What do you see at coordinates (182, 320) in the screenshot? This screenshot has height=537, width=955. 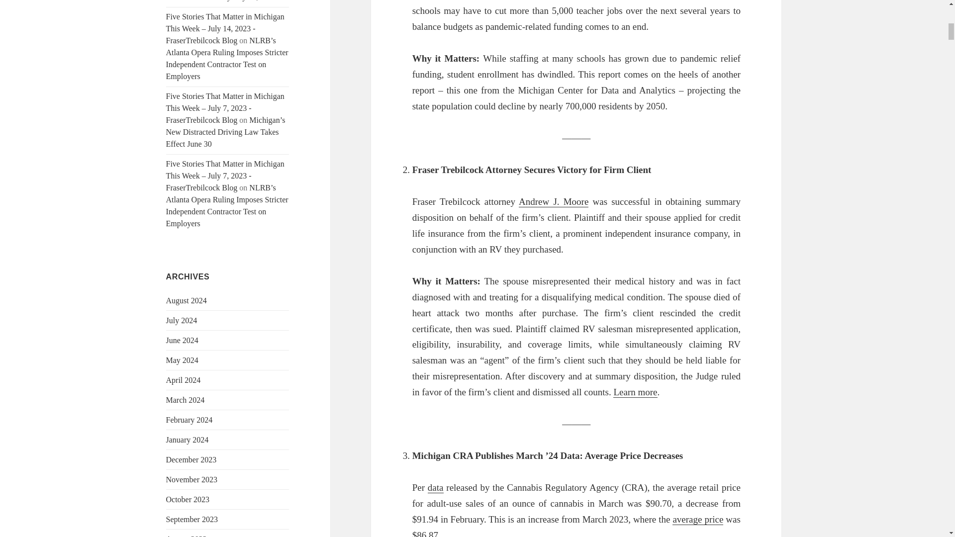 I see `July 2024` at bounding box center [182, 320].